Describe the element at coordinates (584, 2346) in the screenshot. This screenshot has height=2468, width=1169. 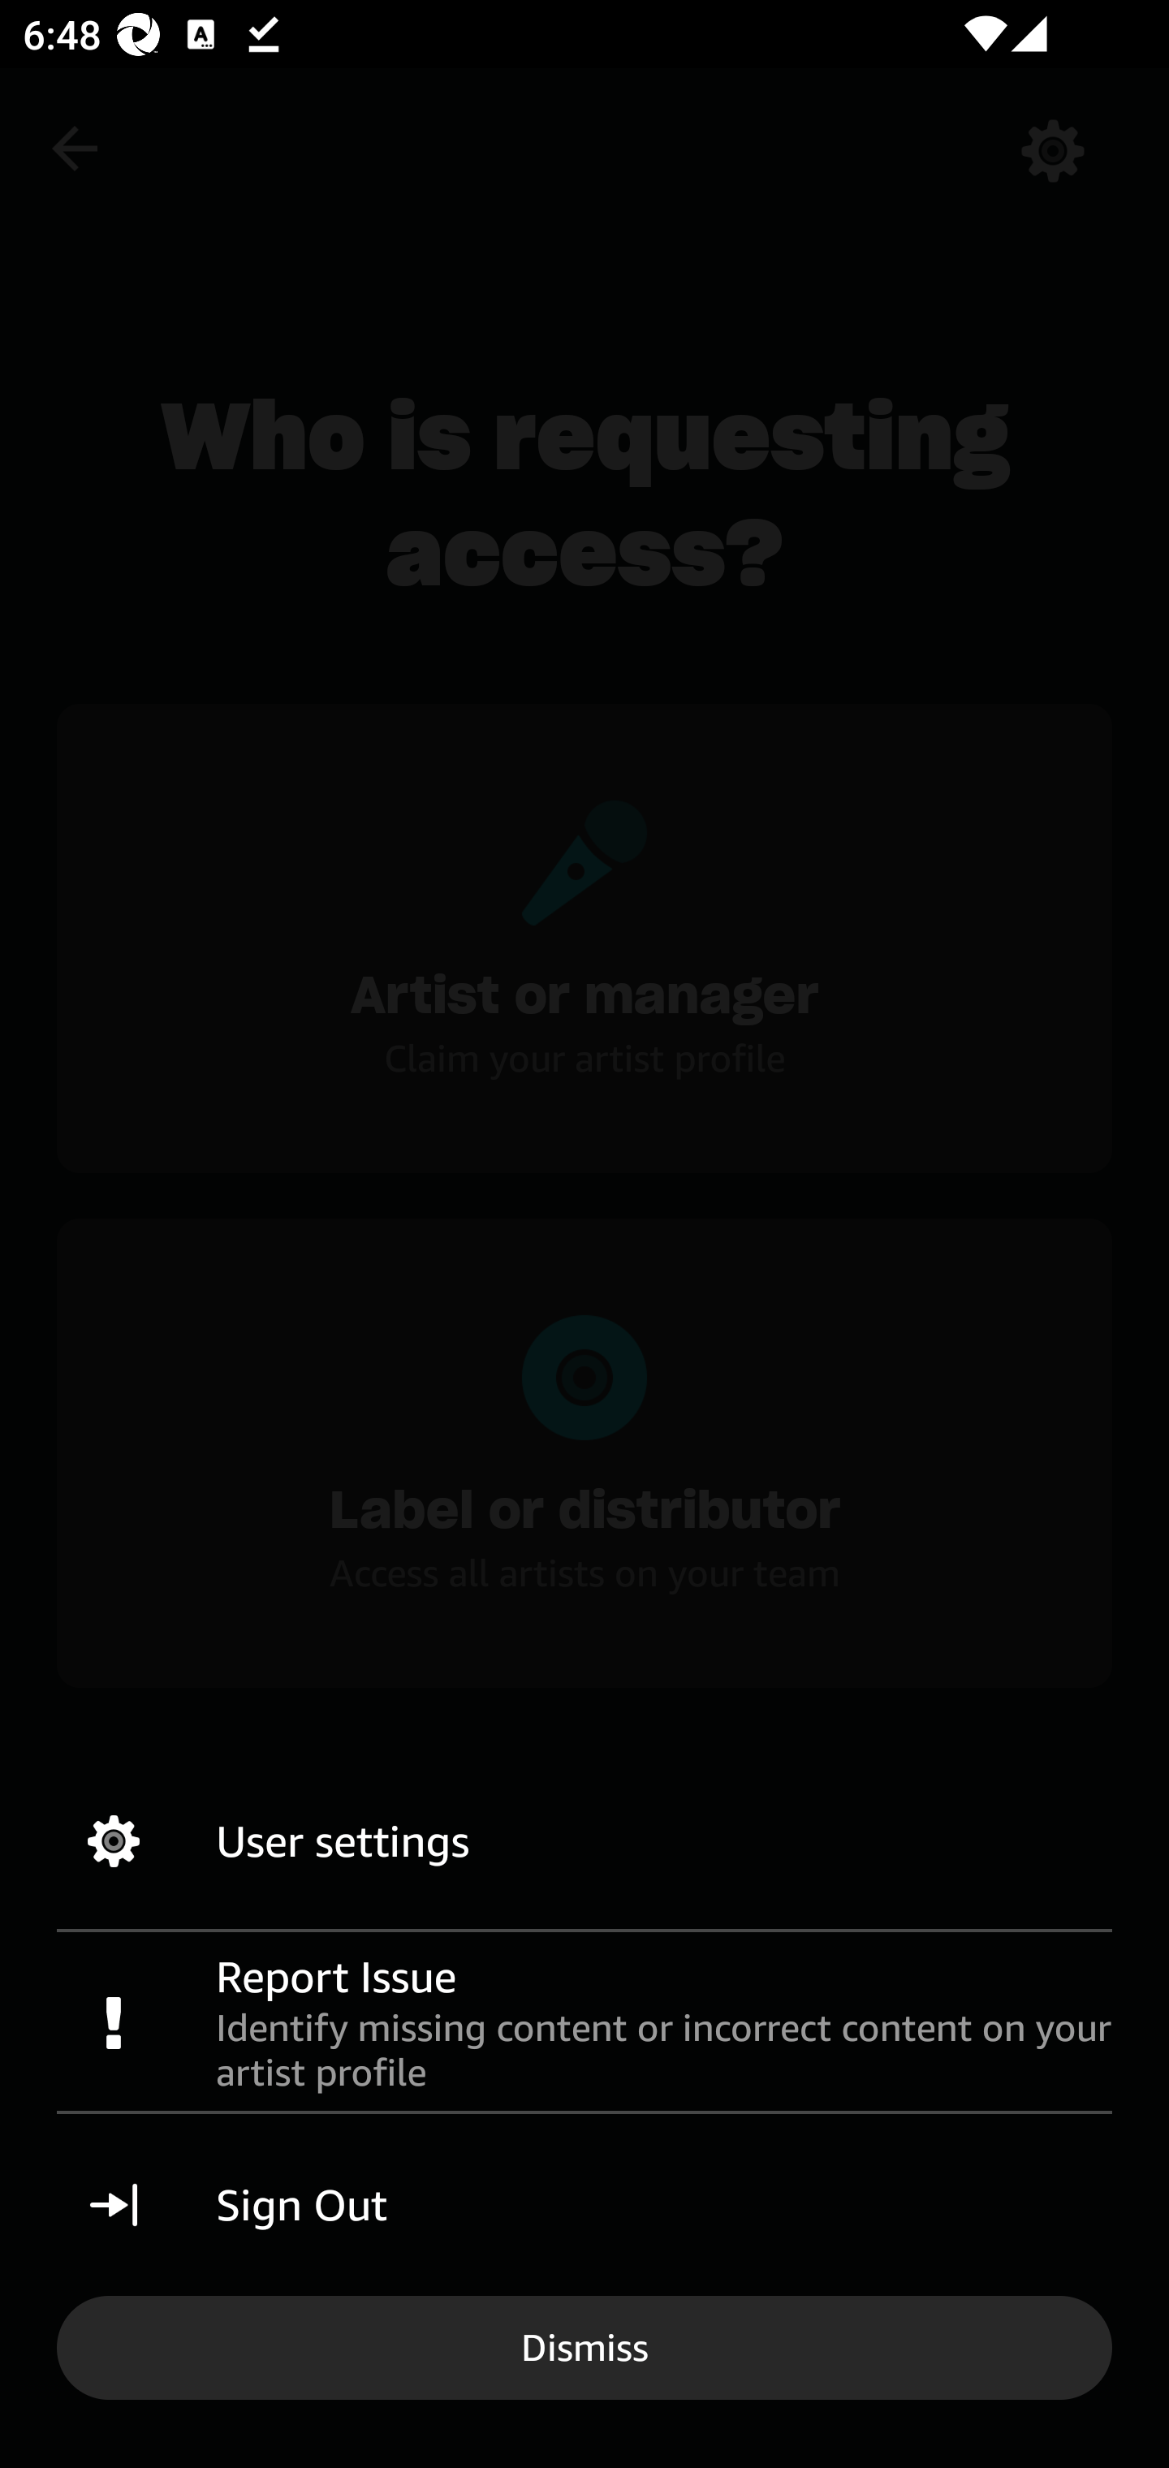
I see `Dismiss button Dismiss` at that location.